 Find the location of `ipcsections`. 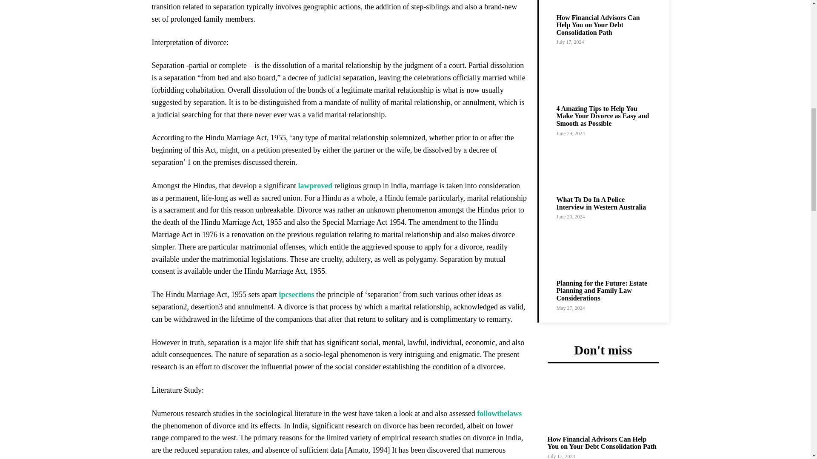

ipcsections is located at coordinates (296, 294).